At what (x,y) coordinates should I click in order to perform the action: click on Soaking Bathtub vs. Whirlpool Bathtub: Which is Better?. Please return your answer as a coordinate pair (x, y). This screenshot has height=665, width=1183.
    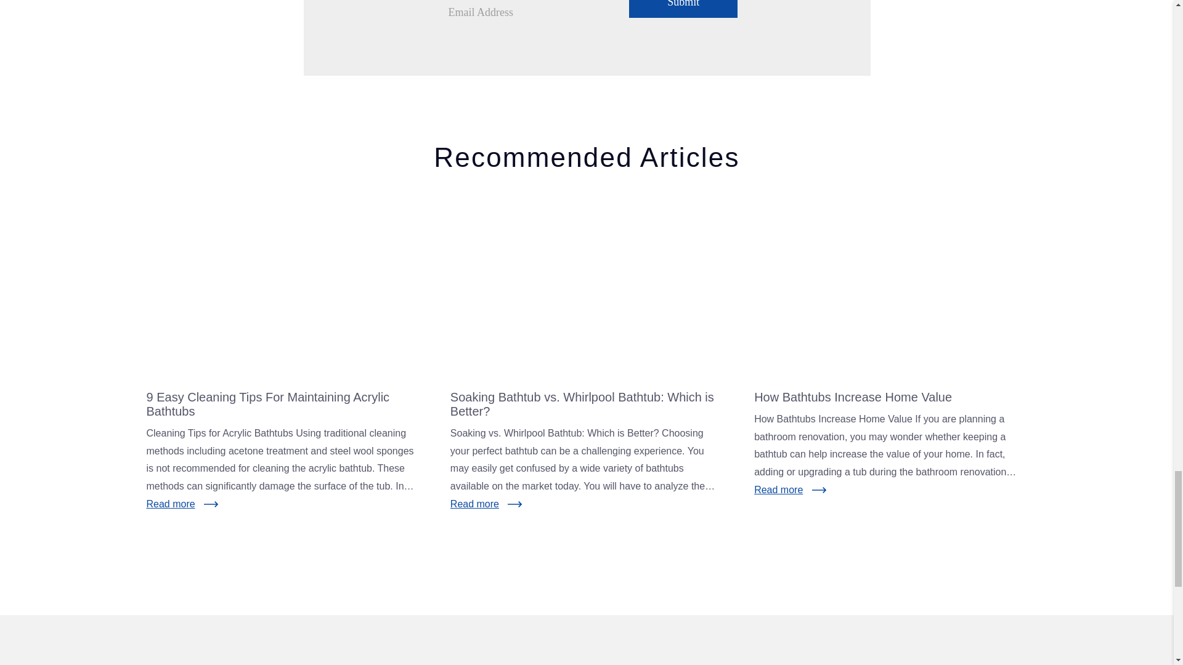
    Looking at the image, I should click on (587, 289).